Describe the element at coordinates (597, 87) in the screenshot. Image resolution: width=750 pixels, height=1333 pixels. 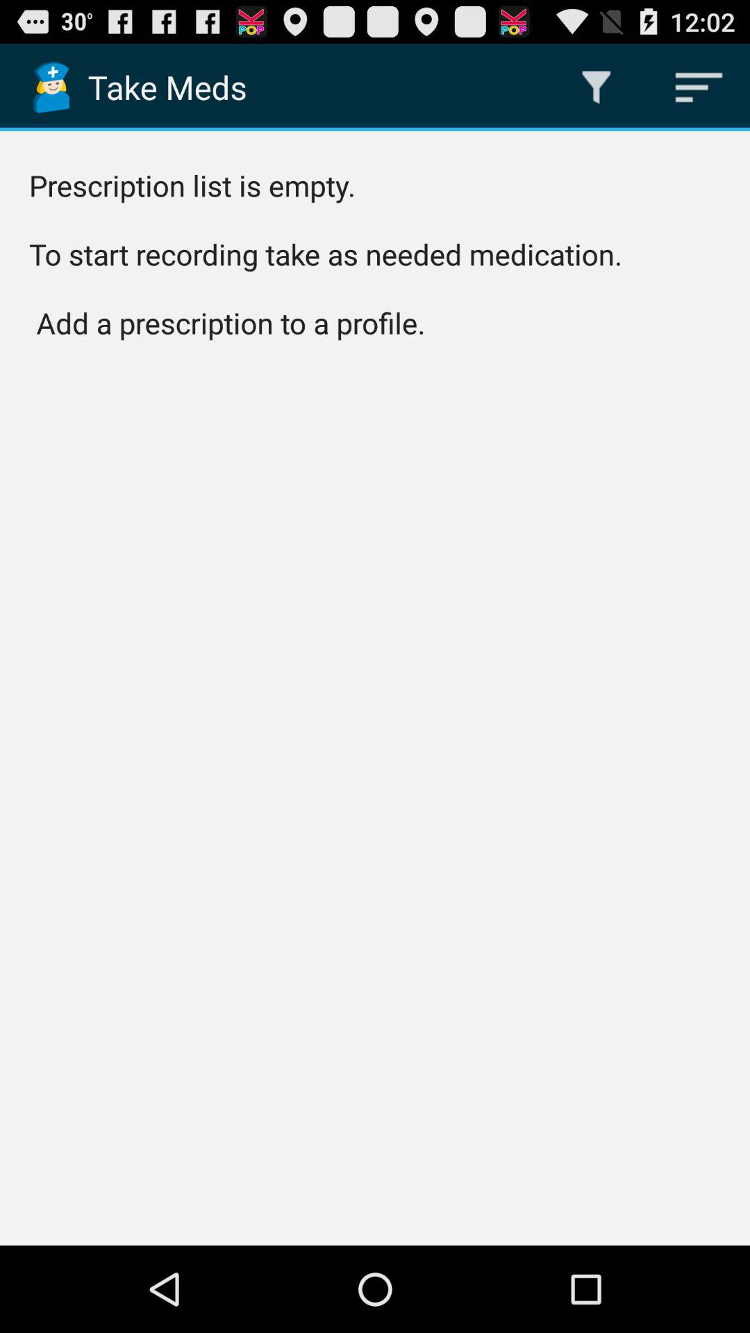
I see `select the icon above prescription list is item` at that location.